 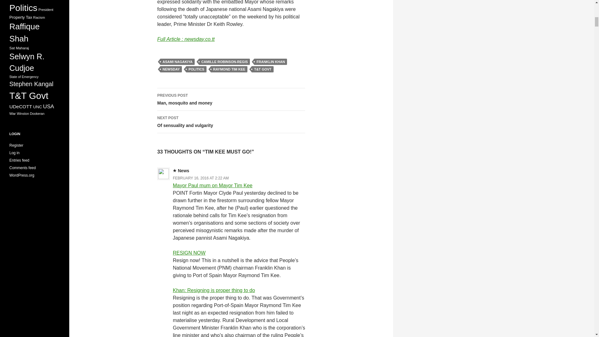 I want to click on POLITICS, so click(x=178, y=62).